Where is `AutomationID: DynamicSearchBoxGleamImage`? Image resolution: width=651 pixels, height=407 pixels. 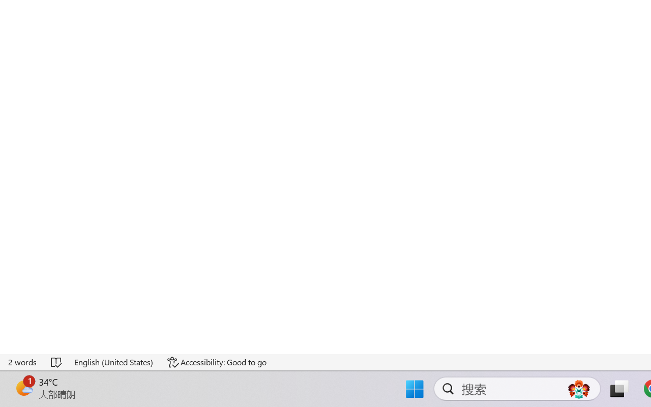
AutomationID: DynamicSearchBoxGleamImage is located at coordinates (579, 389).